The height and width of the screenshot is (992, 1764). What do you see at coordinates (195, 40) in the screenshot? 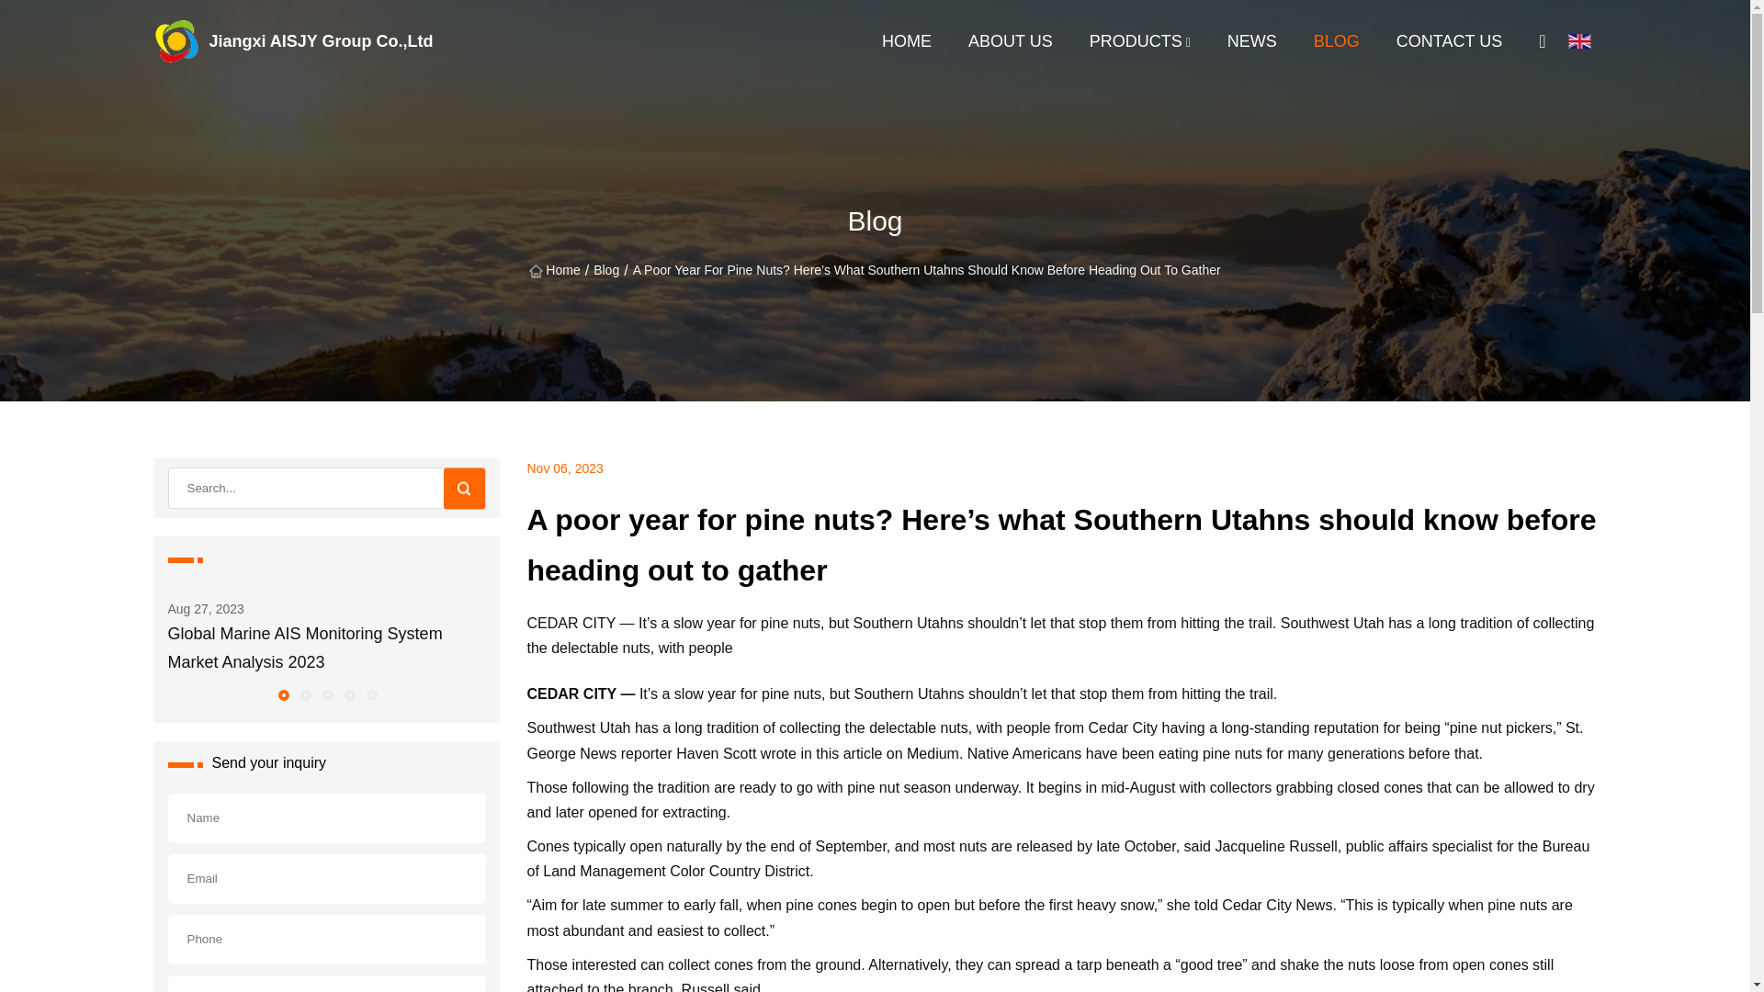
I see `Jiangxi AISJY Group Co.,Ltd` at bounding box center [195, 40].